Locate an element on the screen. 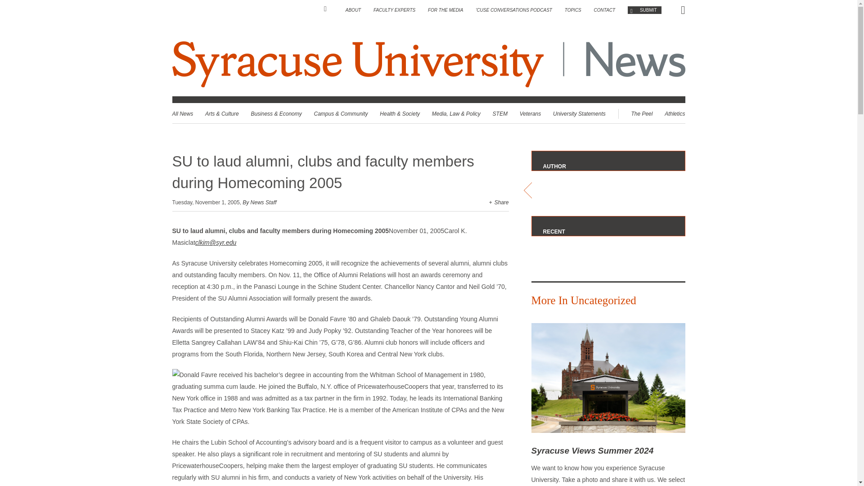  HOME is located at coordinates (328, 9).